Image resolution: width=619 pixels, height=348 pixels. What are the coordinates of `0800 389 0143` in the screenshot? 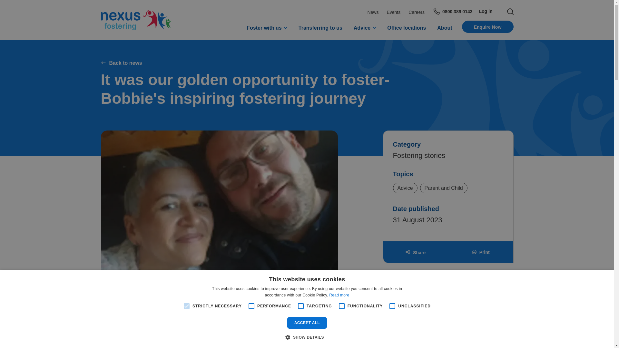 It's located at (452, 11).